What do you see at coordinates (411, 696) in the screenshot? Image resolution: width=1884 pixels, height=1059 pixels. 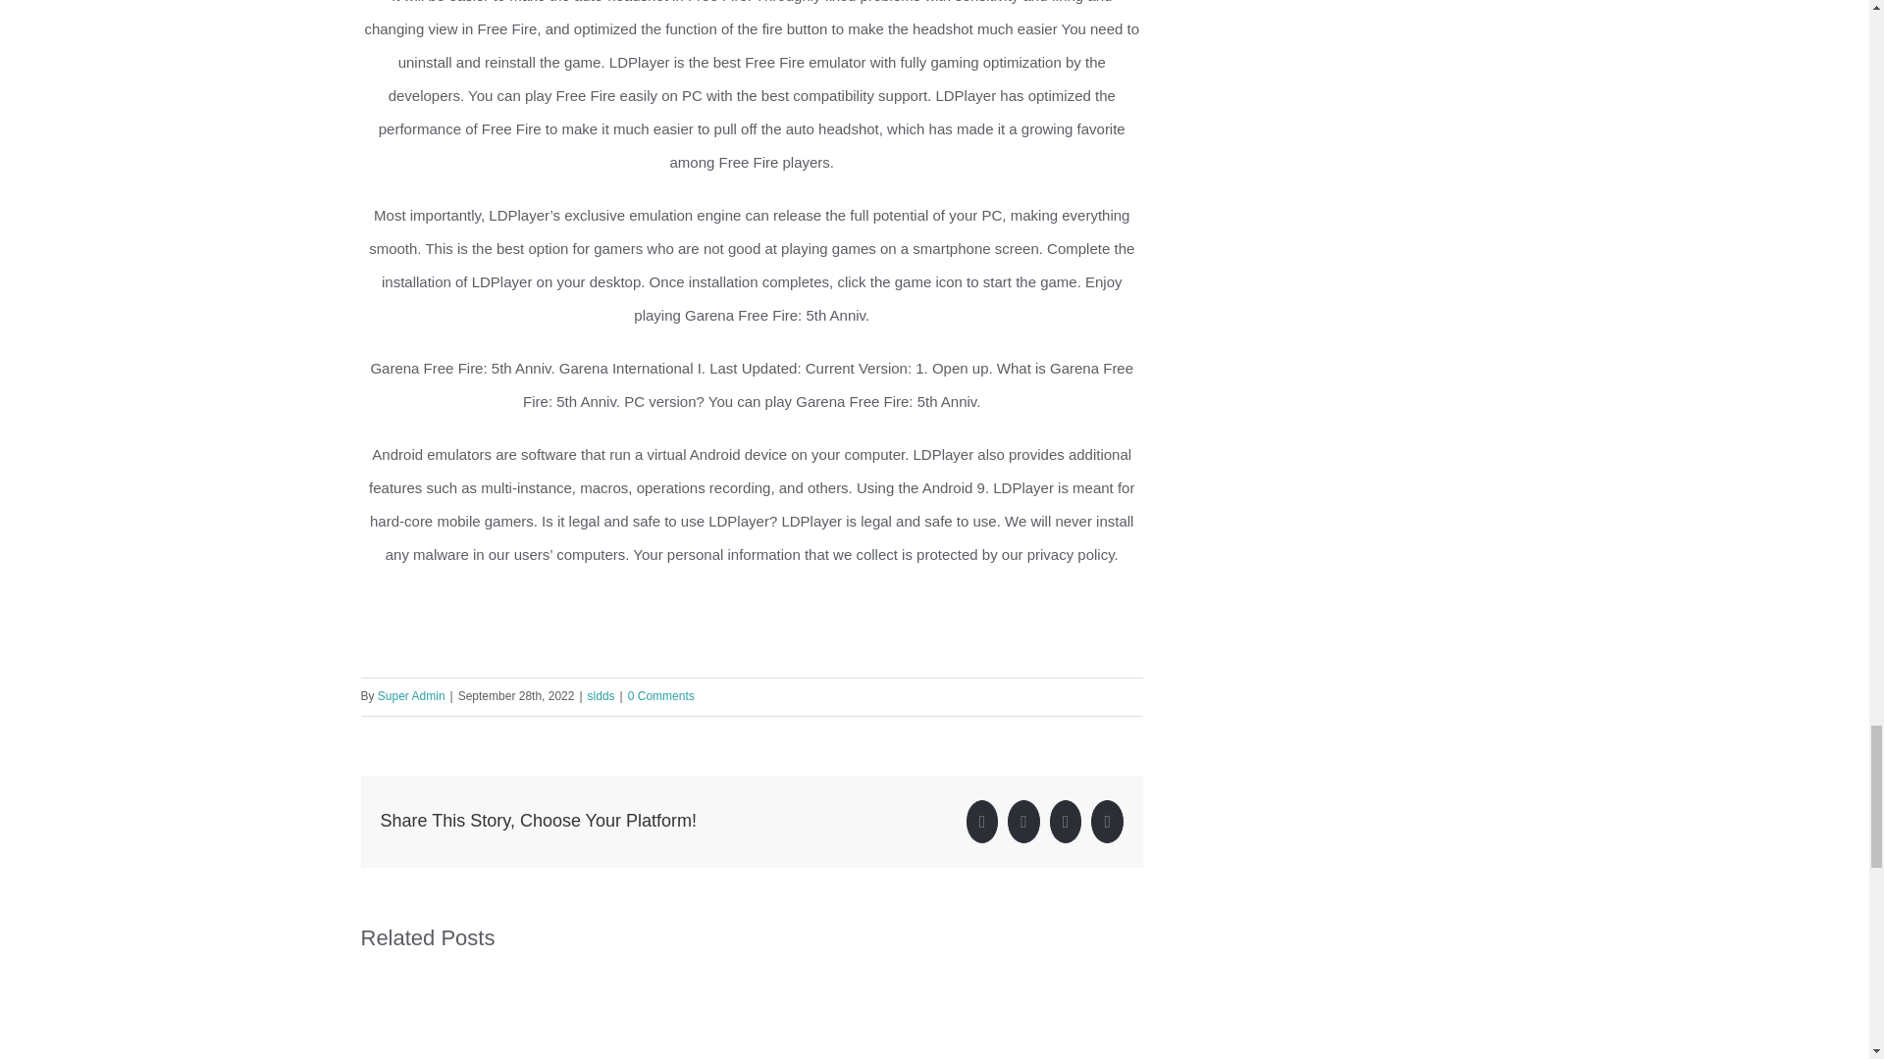 I see `Super Admin` at bounding box center [411, 696].